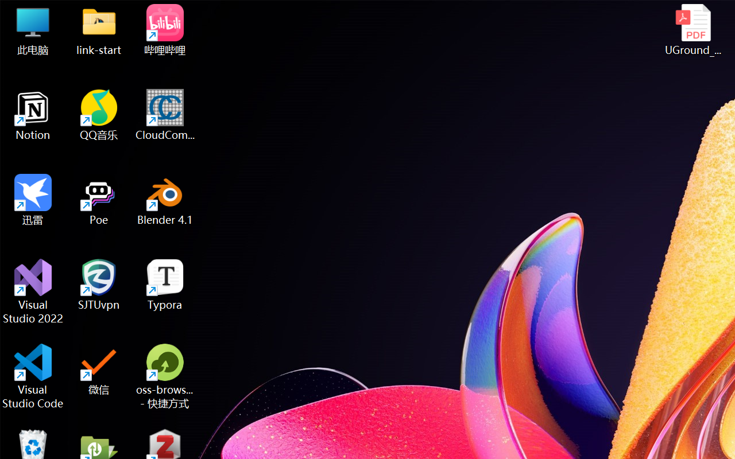  Describe the element at coordinates (165, 115) in the screenshot. I see `CloudCompare` at that location.